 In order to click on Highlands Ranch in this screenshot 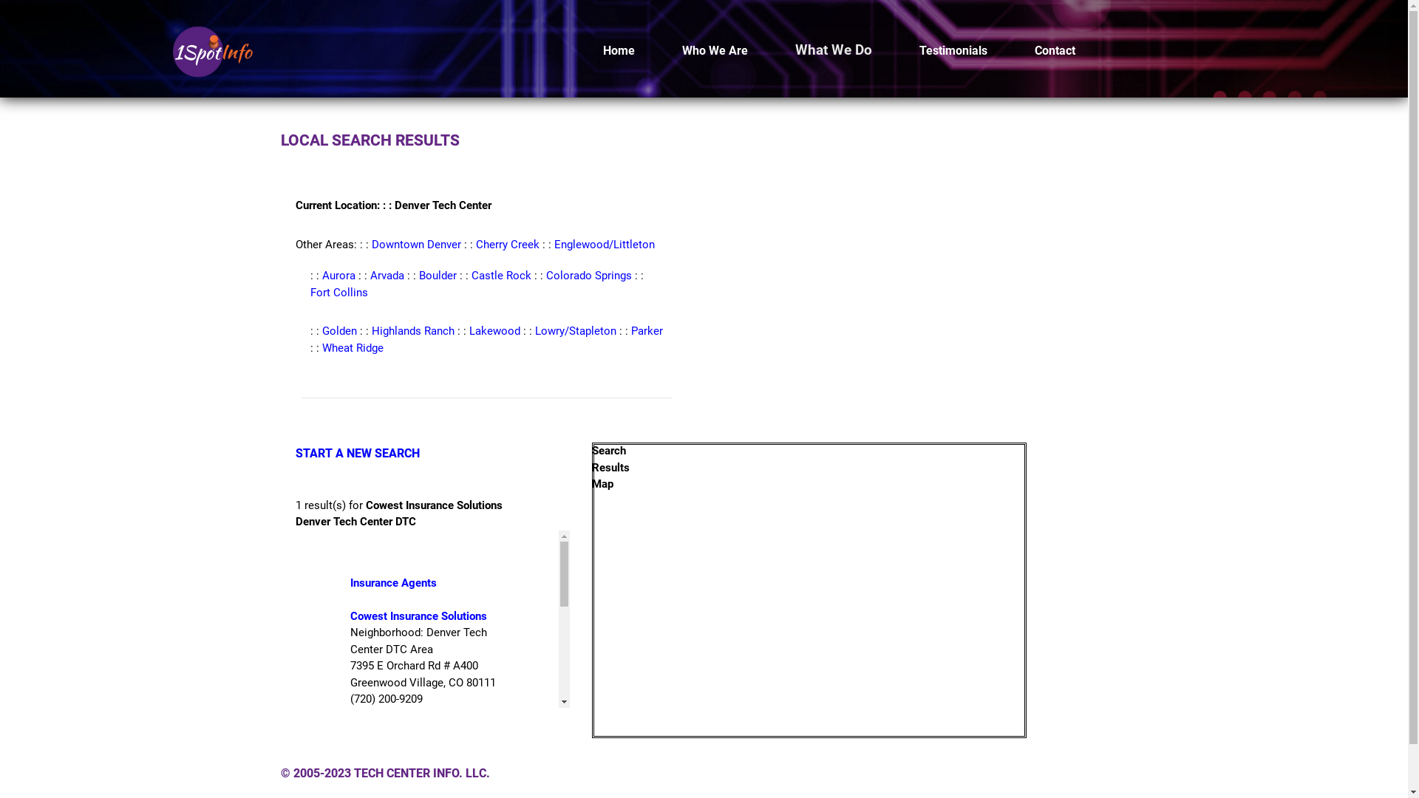, I will do `click(413, 331)`.